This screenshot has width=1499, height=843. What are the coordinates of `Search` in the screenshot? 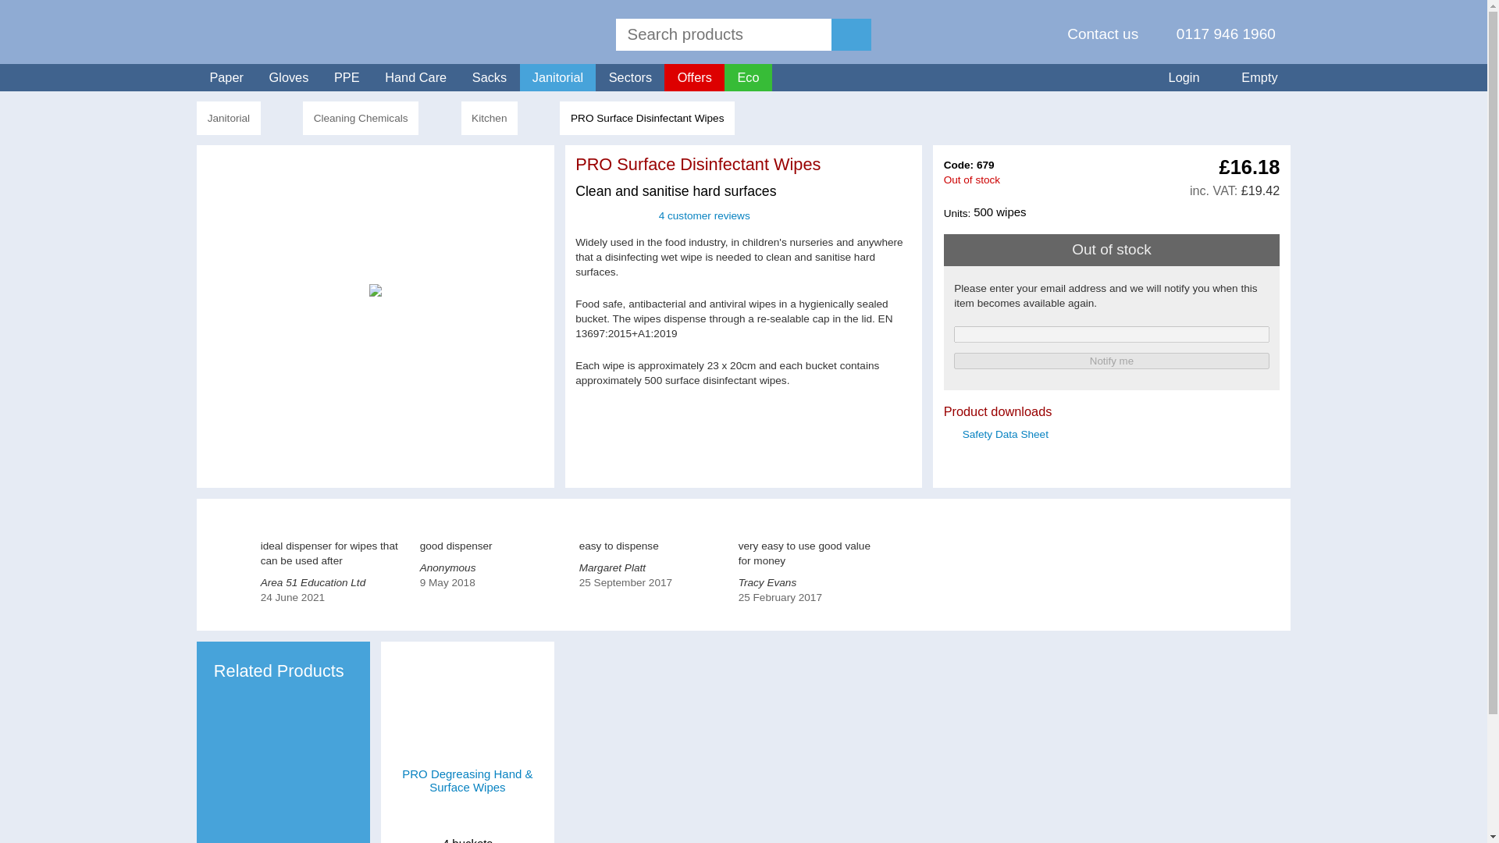 It's located at (723, 34).